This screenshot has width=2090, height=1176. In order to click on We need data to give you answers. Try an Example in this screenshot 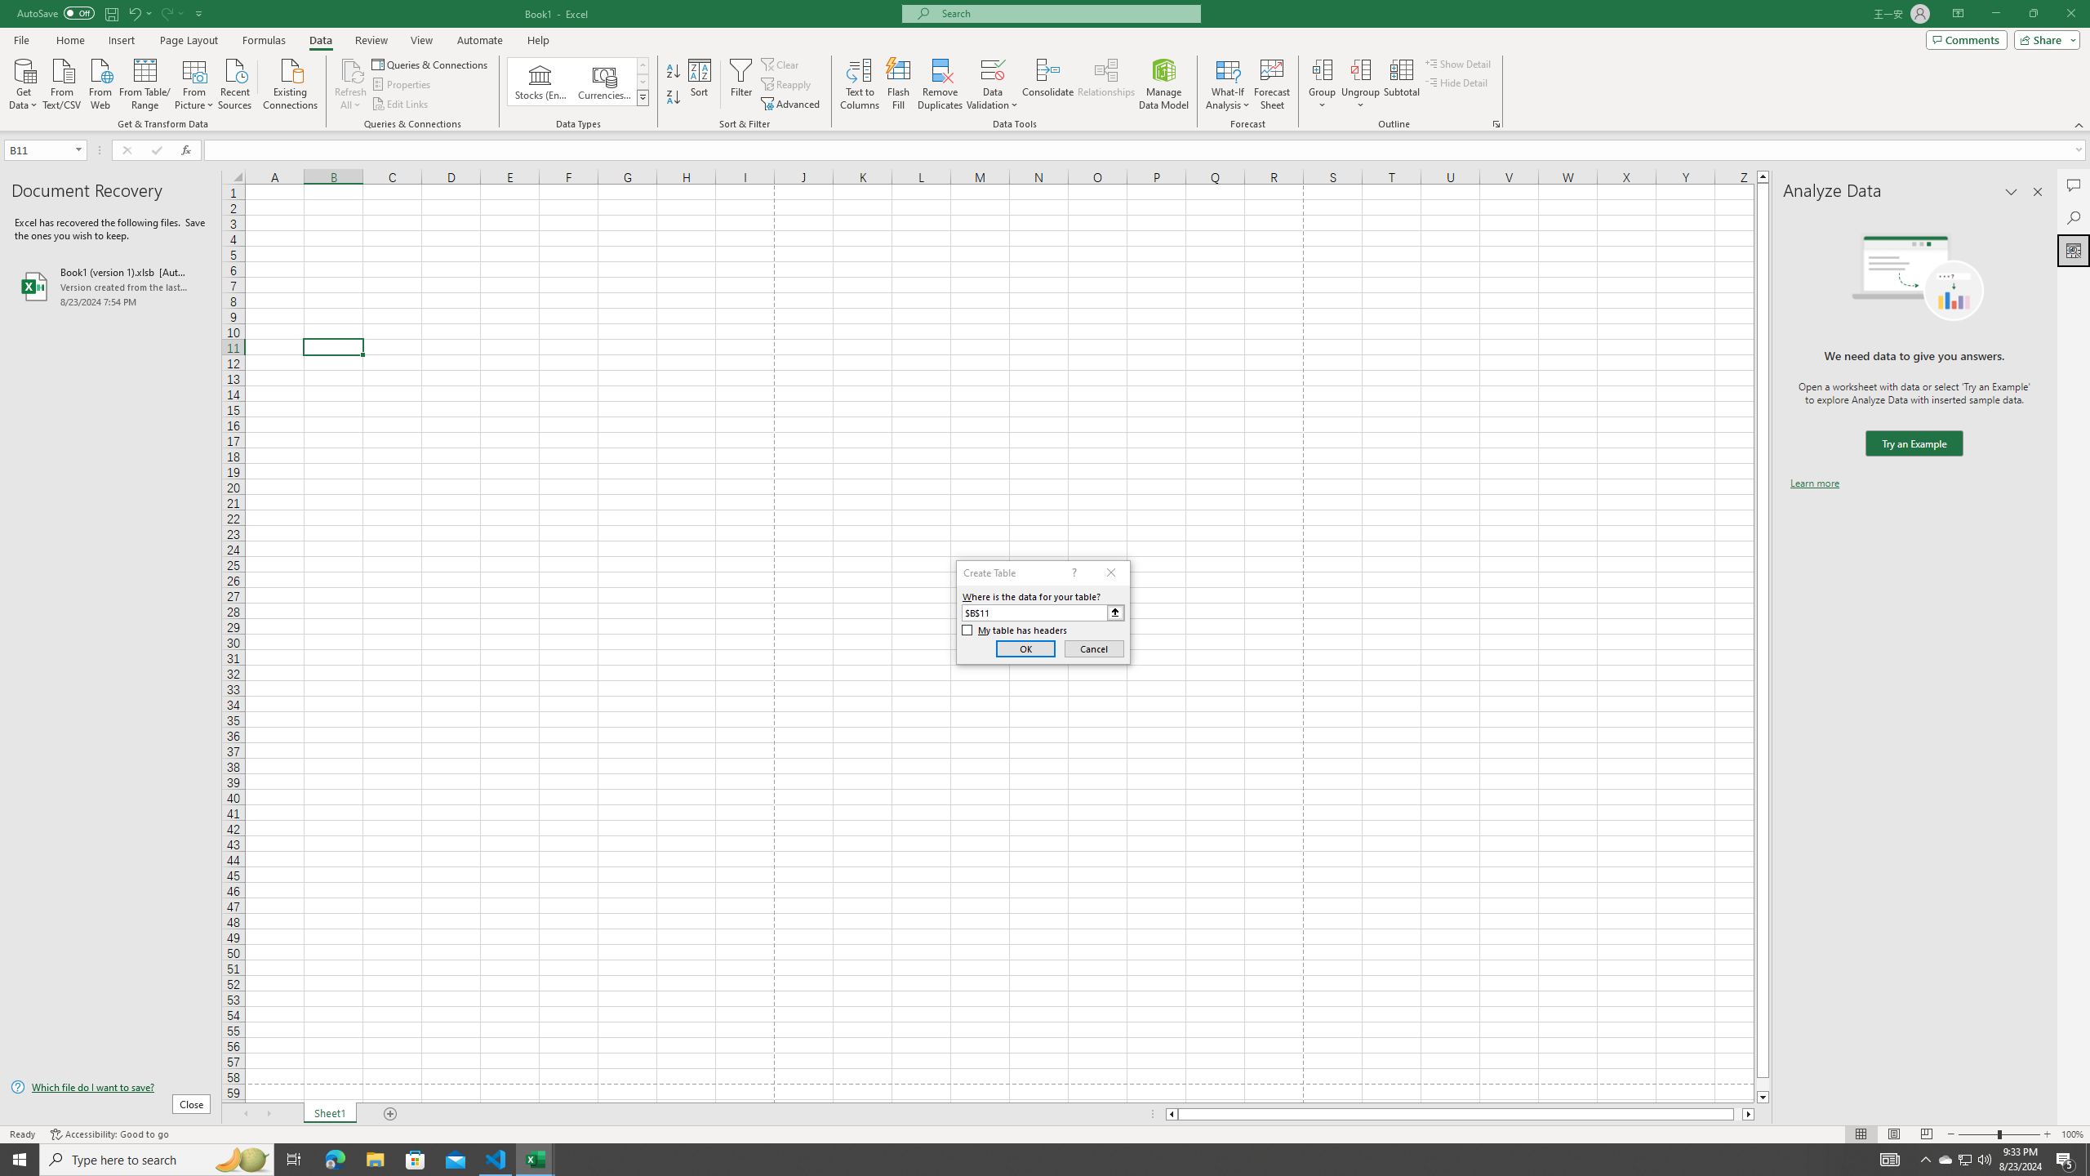, I will do `click(1914, 444)`.